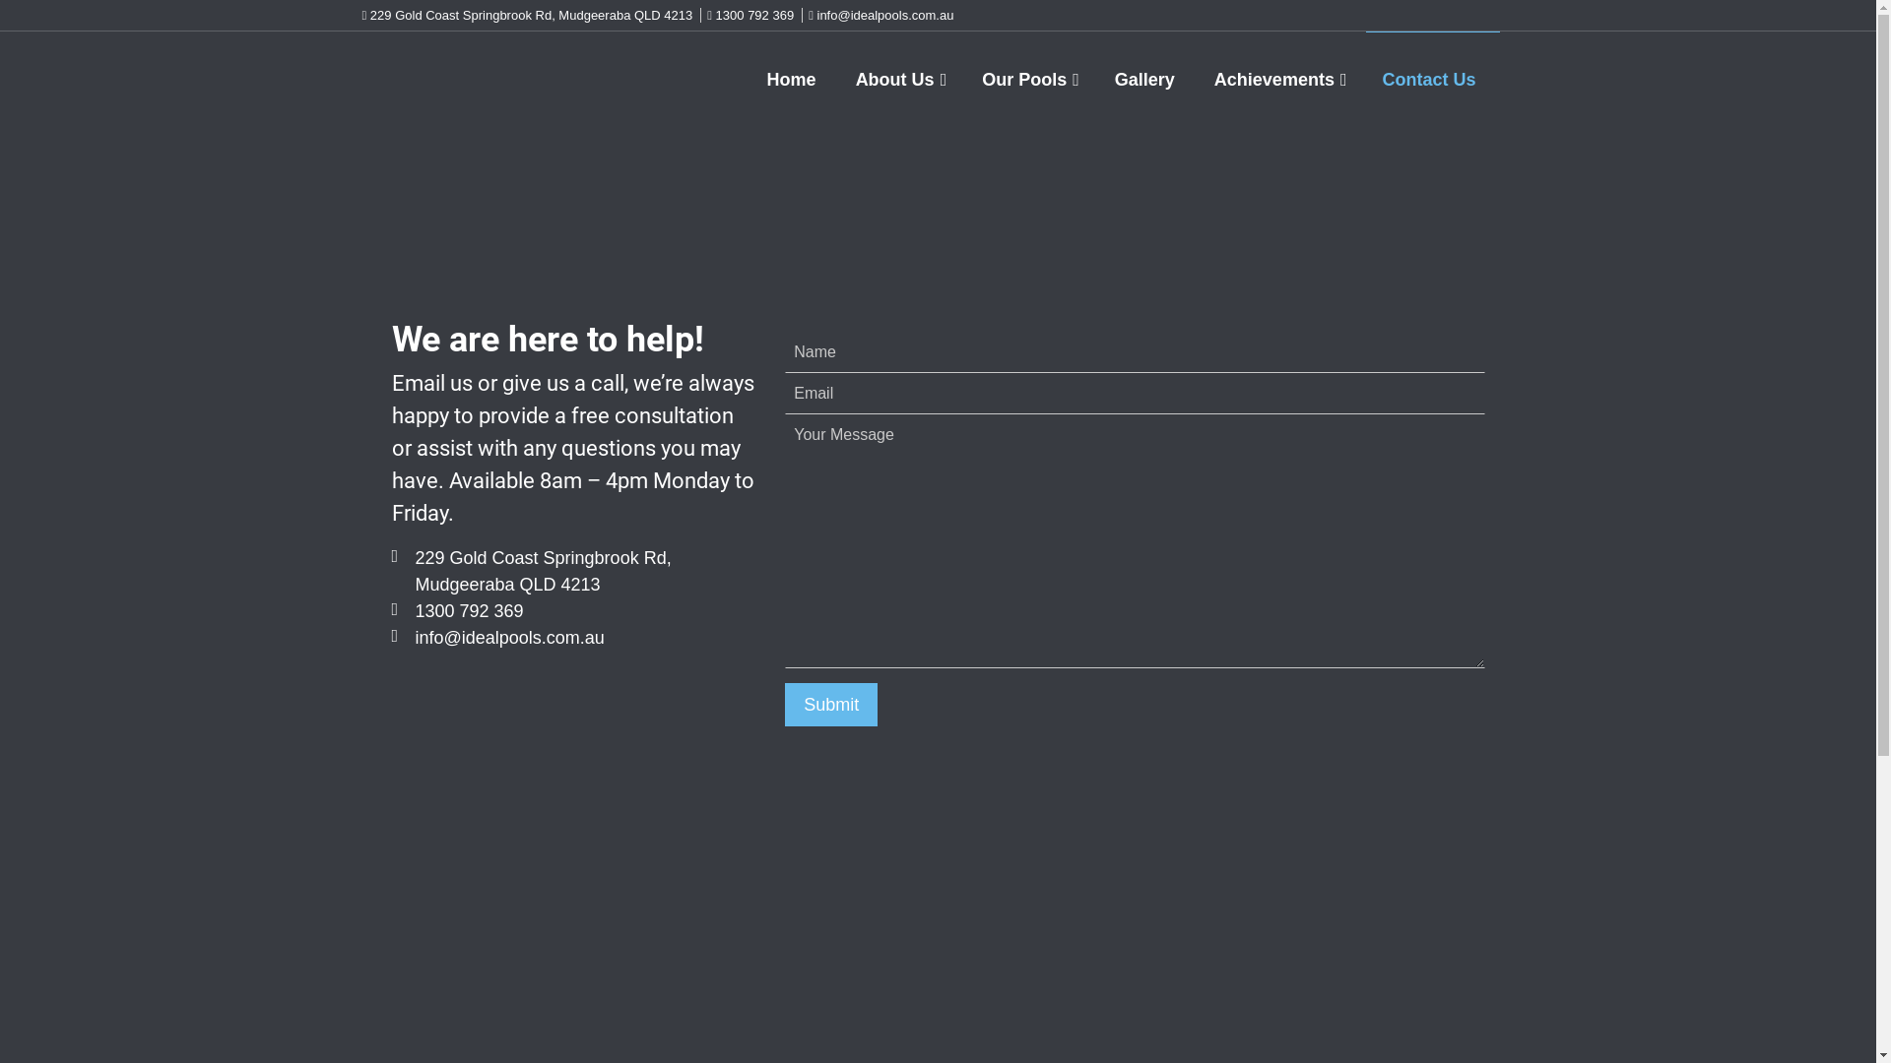 This screenshot has height=1063, width=1891. What do you see at coordinates (904, 81) in the screenshot?
I see `About Us` at bounding box center [904, 81].